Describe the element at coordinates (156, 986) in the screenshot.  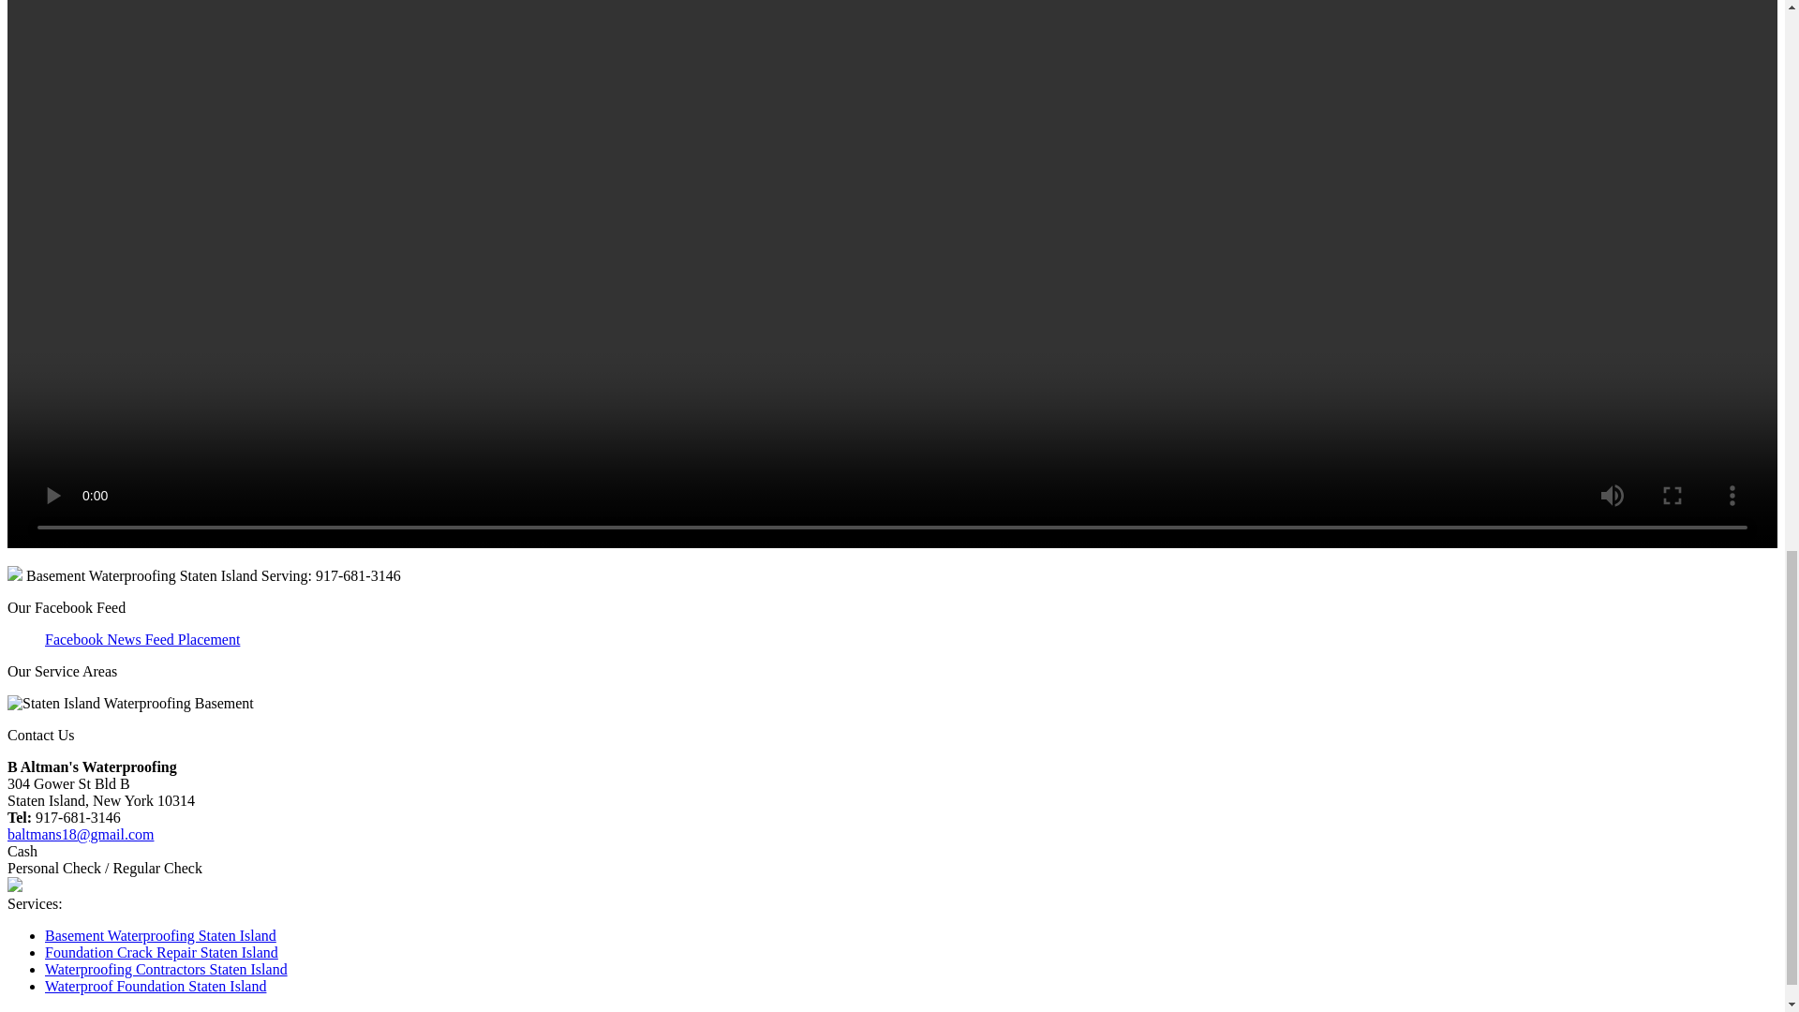
I see `Waterproof Foundation Staten Island` at that location.